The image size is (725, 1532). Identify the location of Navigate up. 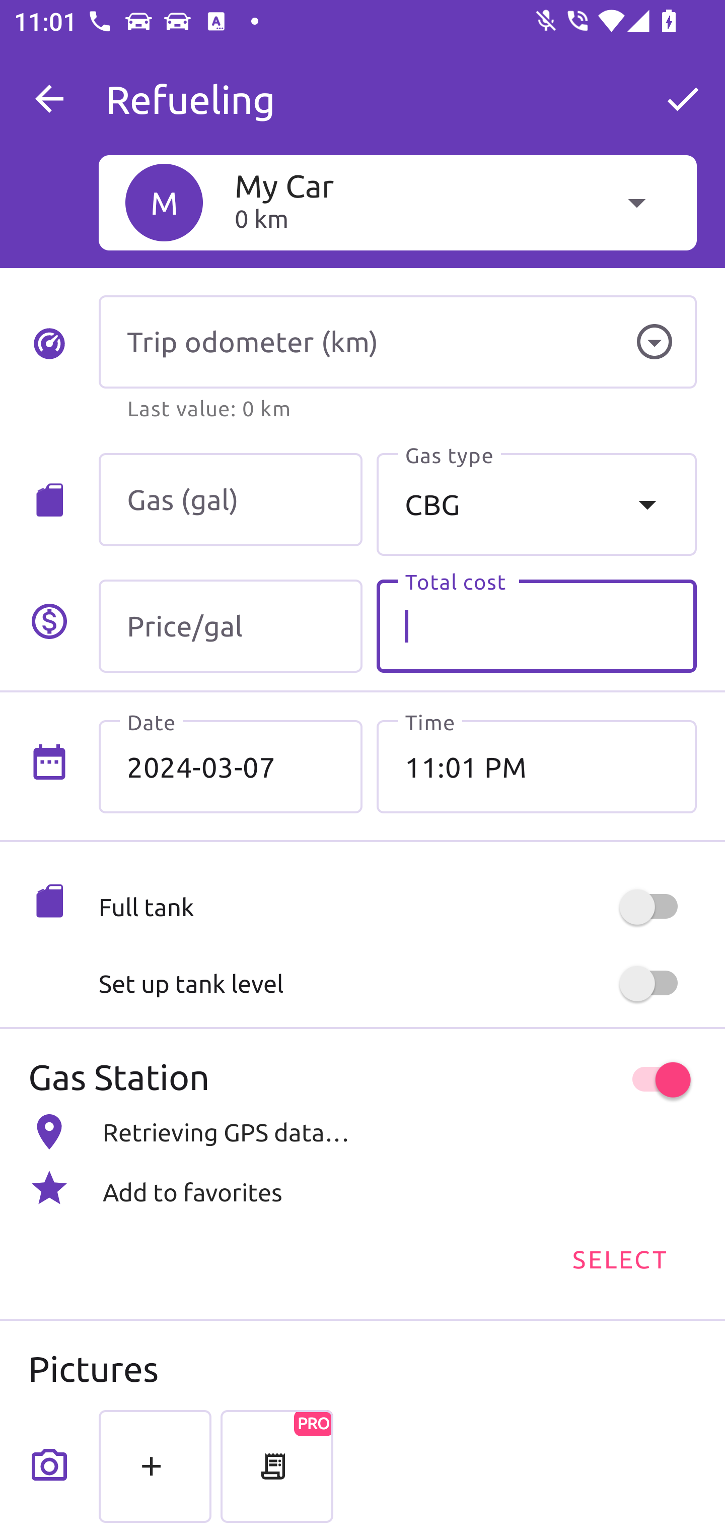
(49, 99).